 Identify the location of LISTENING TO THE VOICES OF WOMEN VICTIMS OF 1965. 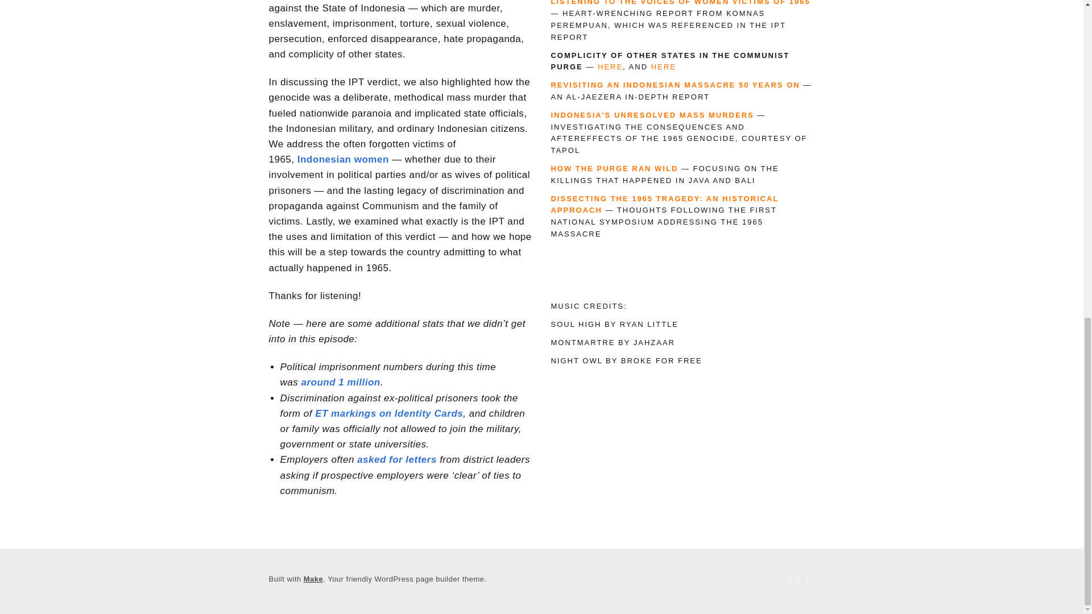
(680, 2).